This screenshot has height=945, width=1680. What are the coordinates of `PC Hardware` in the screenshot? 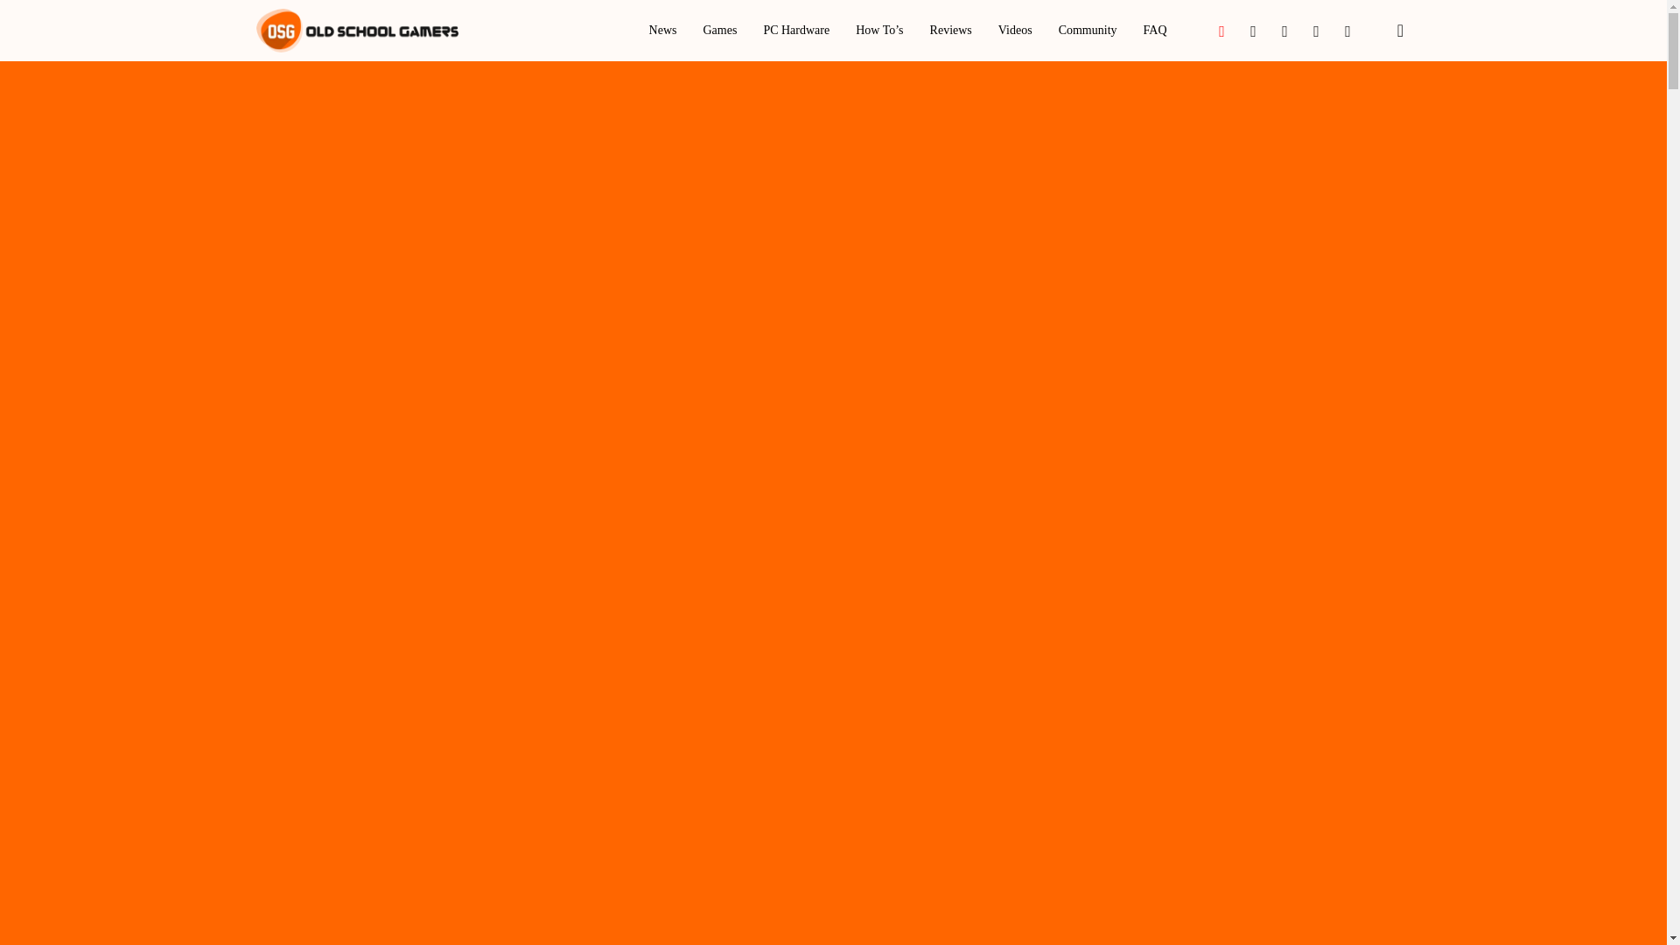 It's located at (796, 31).